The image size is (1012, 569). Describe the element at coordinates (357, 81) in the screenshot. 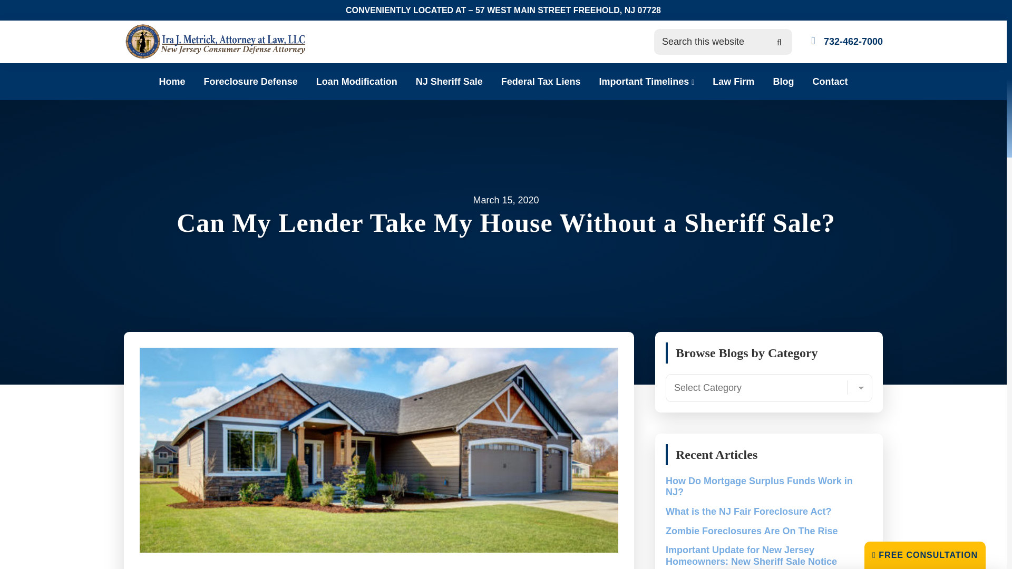

I see `Loan Modification` at that location.